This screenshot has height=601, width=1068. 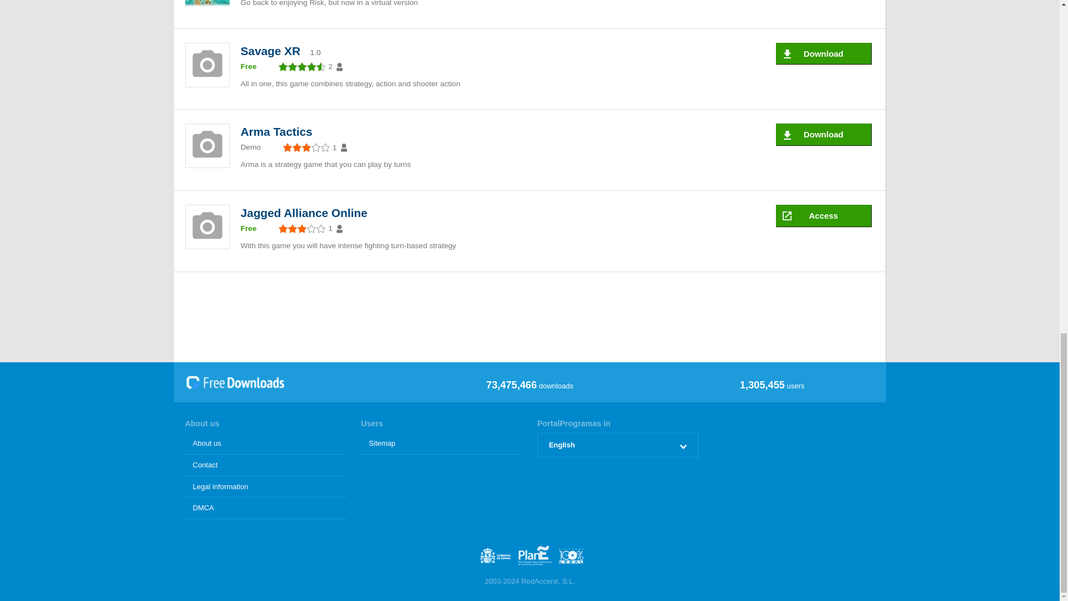 What do you see at coordinates (823, 216) in the screenshot?
I see `Access` at bounding box center [823, 216].